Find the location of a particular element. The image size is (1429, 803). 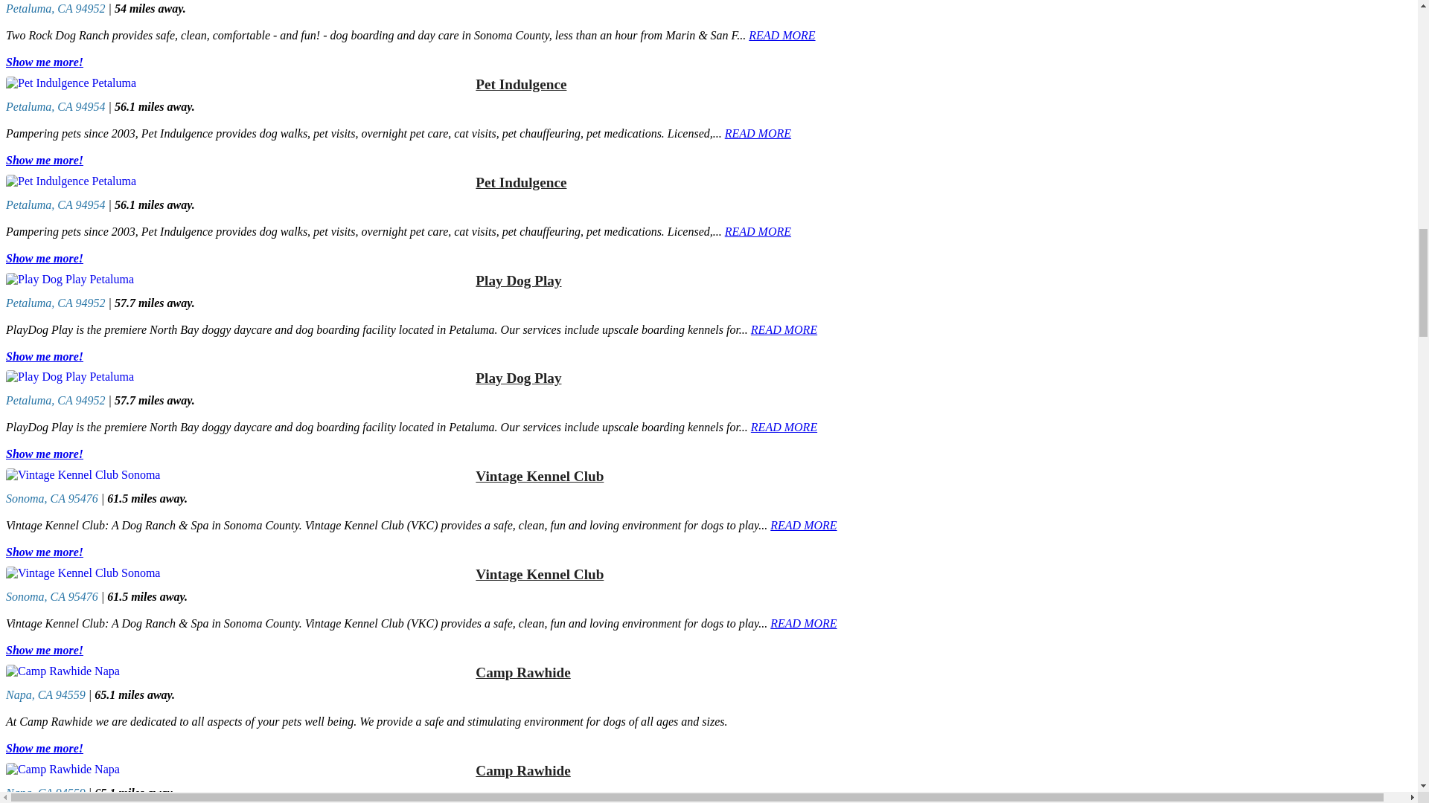

Play Dog Play Petaluma is located at coordinates (237, 376).